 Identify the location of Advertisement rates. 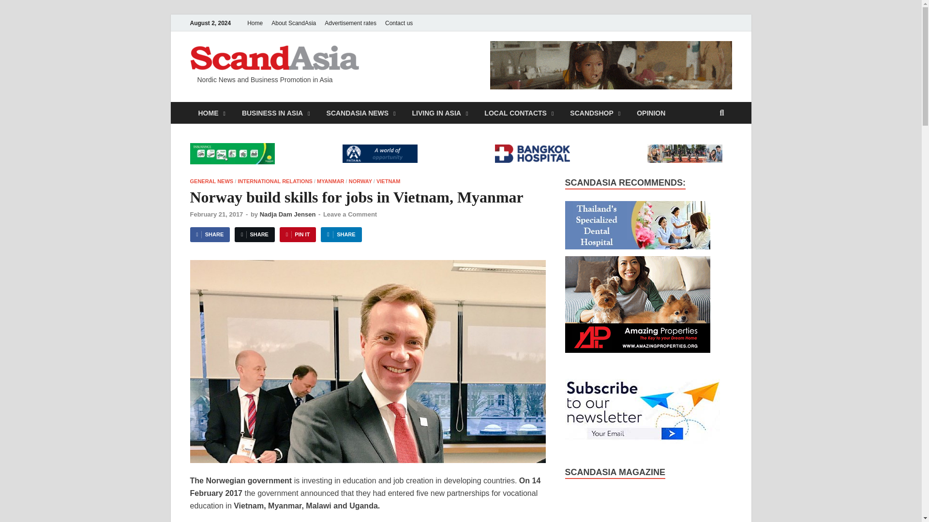
(350, 23).